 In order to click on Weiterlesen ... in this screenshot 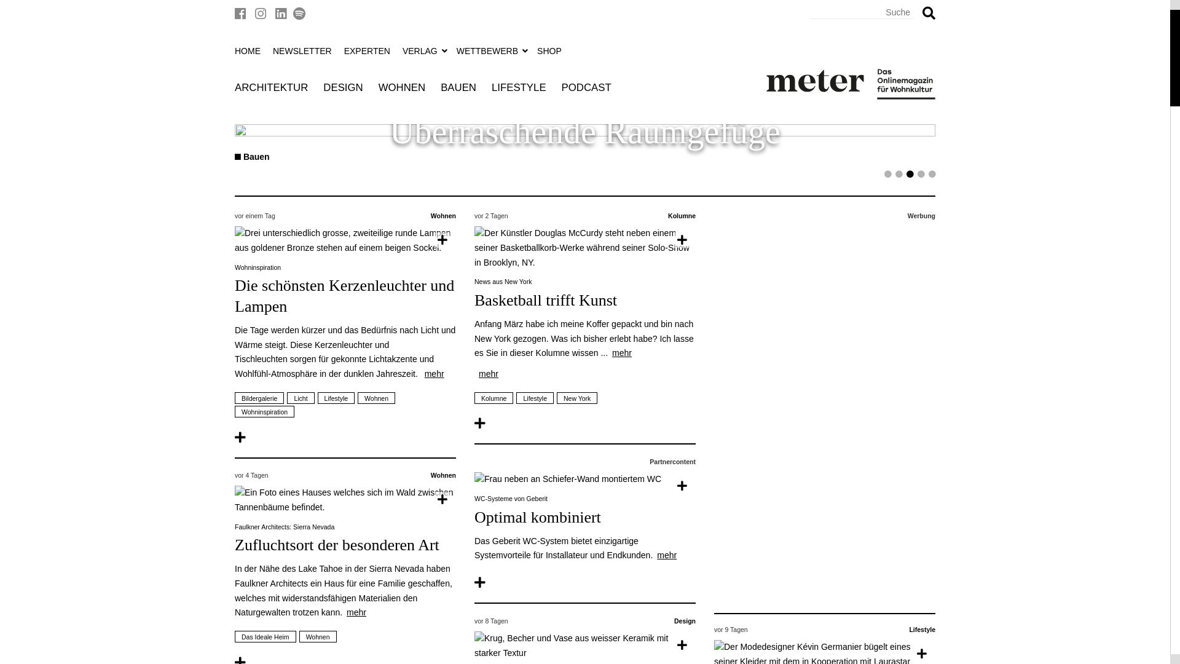, I will do `click(585, 480)`.